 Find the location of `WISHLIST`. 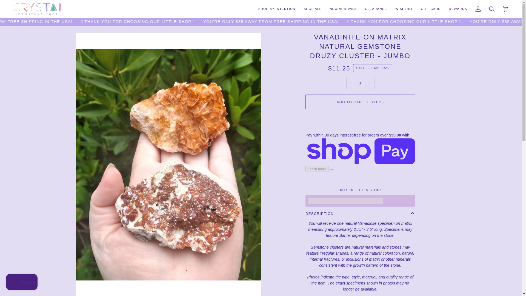

WISHLIST is located at coordinates (404, 9).